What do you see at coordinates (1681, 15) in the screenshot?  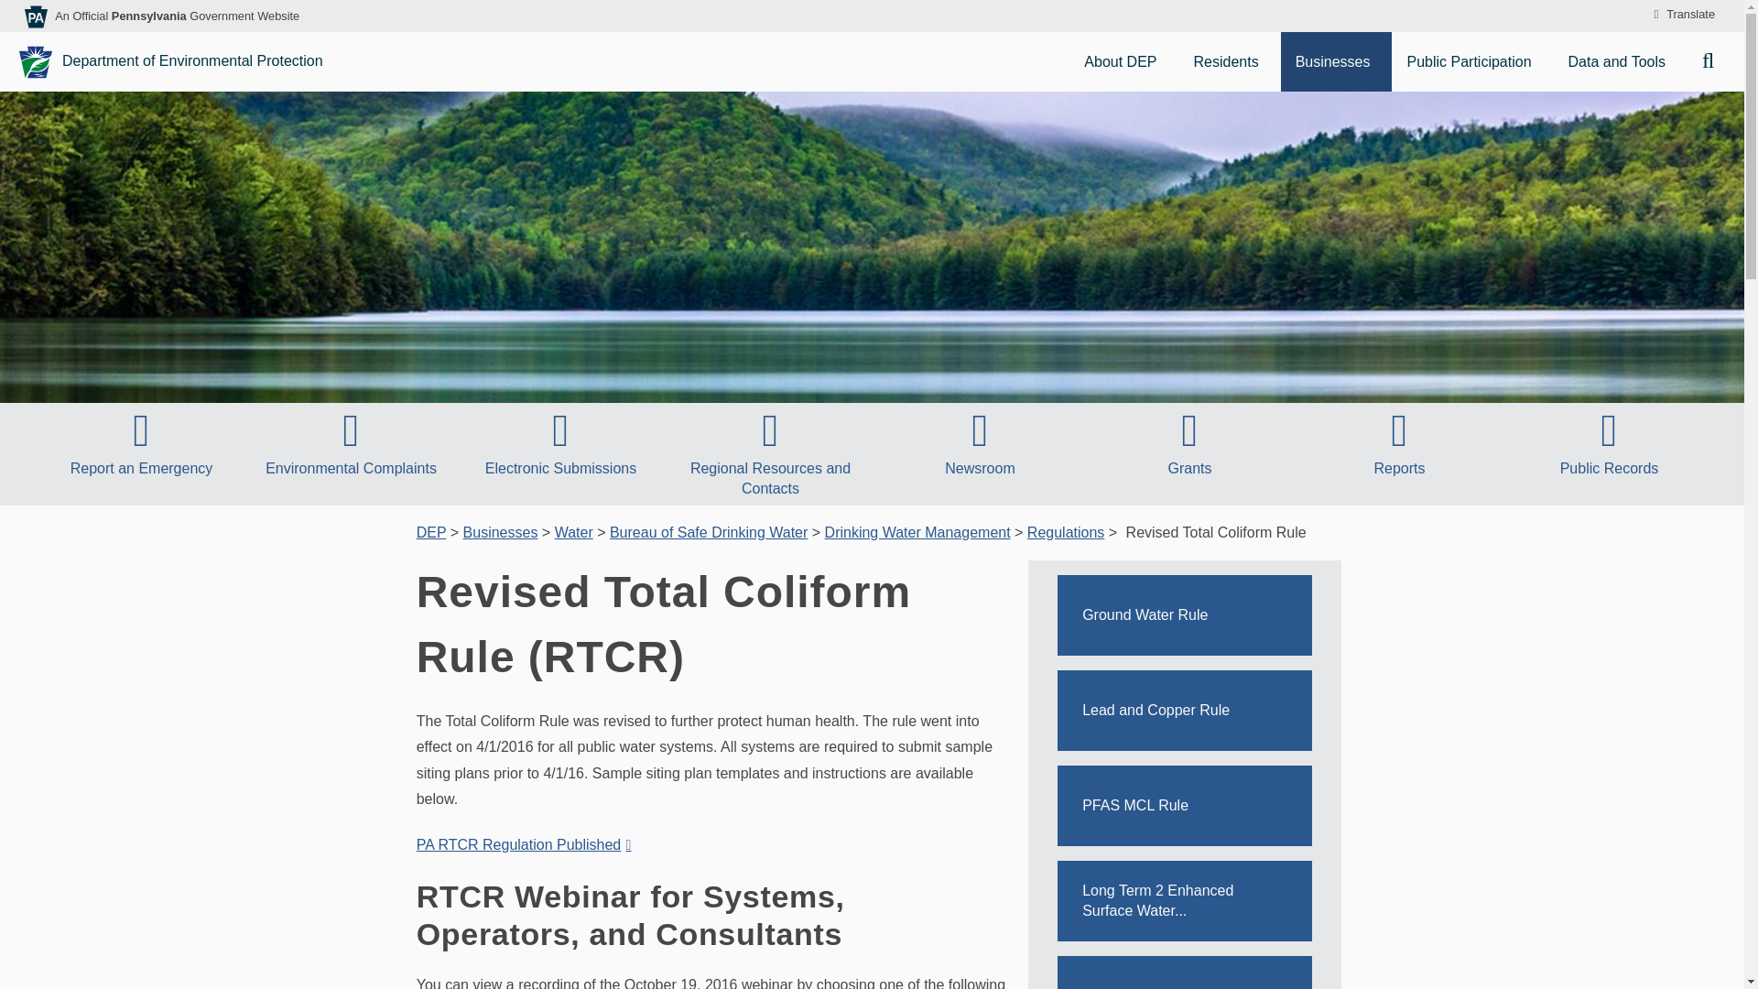 I see `Translate` at bounding box center [1681, 15].